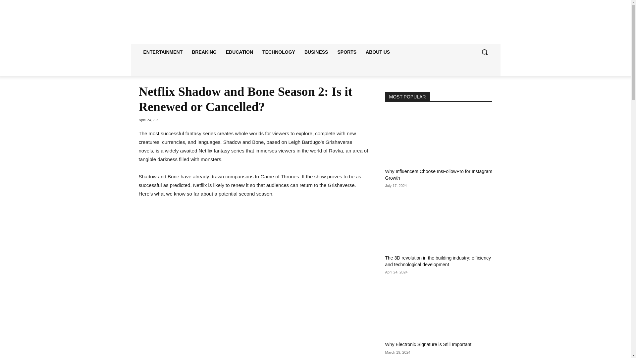  Describe the element at coordinates (439, 174) in the screenshot. I see `Why Influencers Choose InsFollowPro for Instagram Growth` at that location.